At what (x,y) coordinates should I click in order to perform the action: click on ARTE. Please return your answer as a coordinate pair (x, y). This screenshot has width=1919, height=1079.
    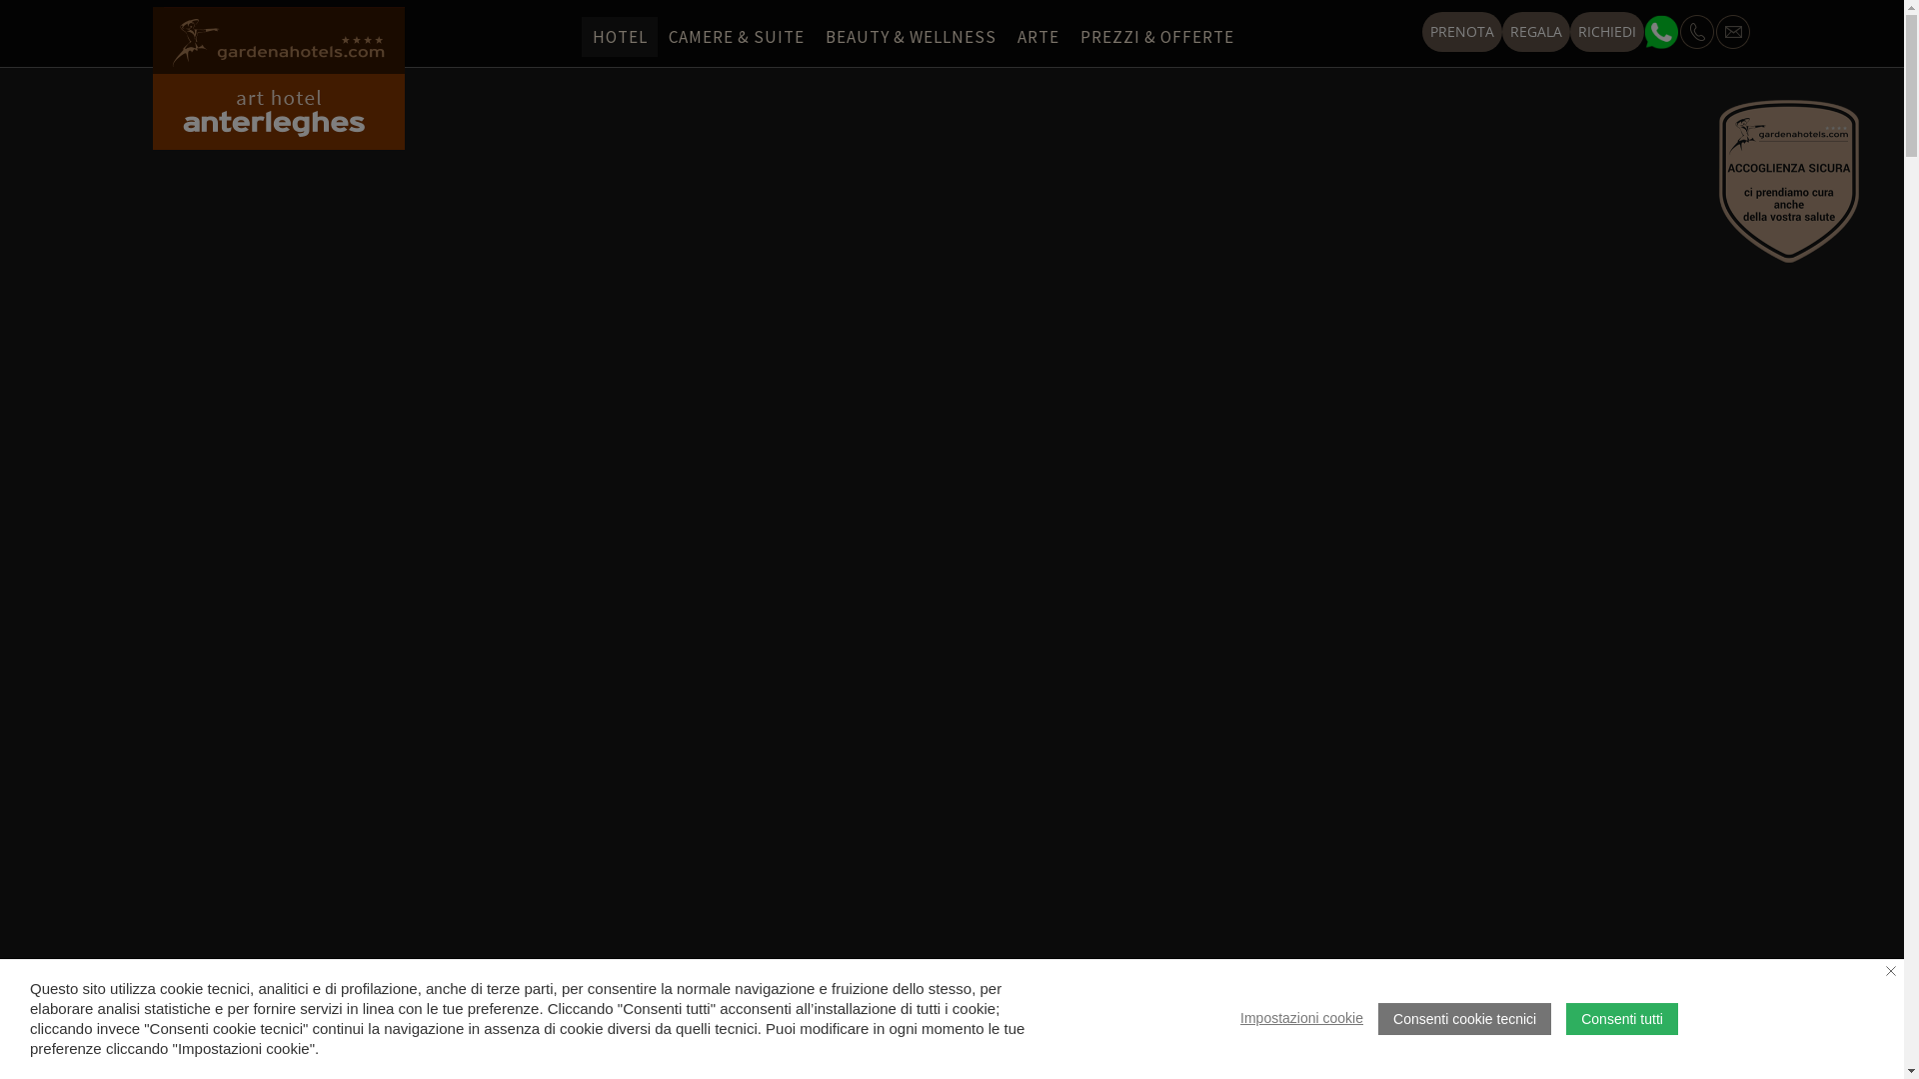
    Looking at the image, I should click on (1037, 37).